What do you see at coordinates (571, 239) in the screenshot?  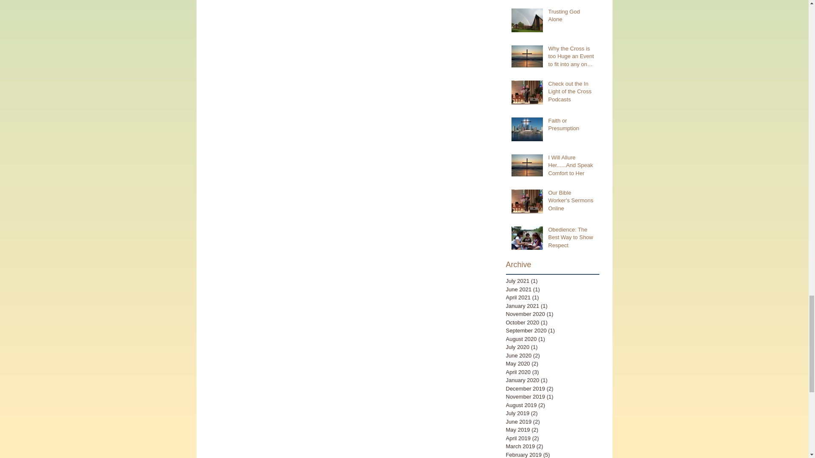 I see `Obedience: The Best Way to Show Respect` at bounding box center [571, 239].